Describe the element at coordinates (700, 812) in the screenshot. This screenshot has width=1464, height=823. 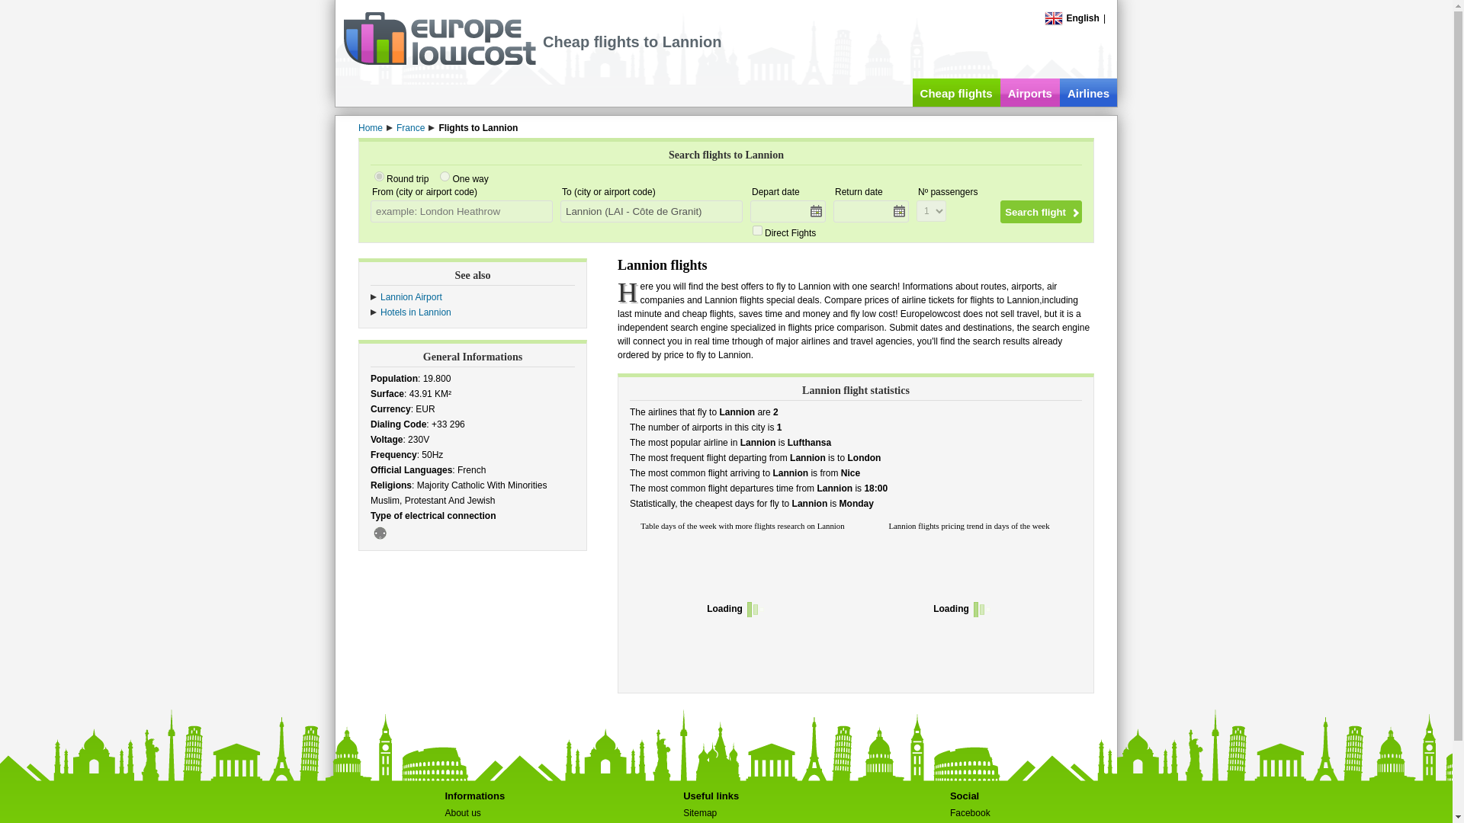
I see `Sitemap` at that location.